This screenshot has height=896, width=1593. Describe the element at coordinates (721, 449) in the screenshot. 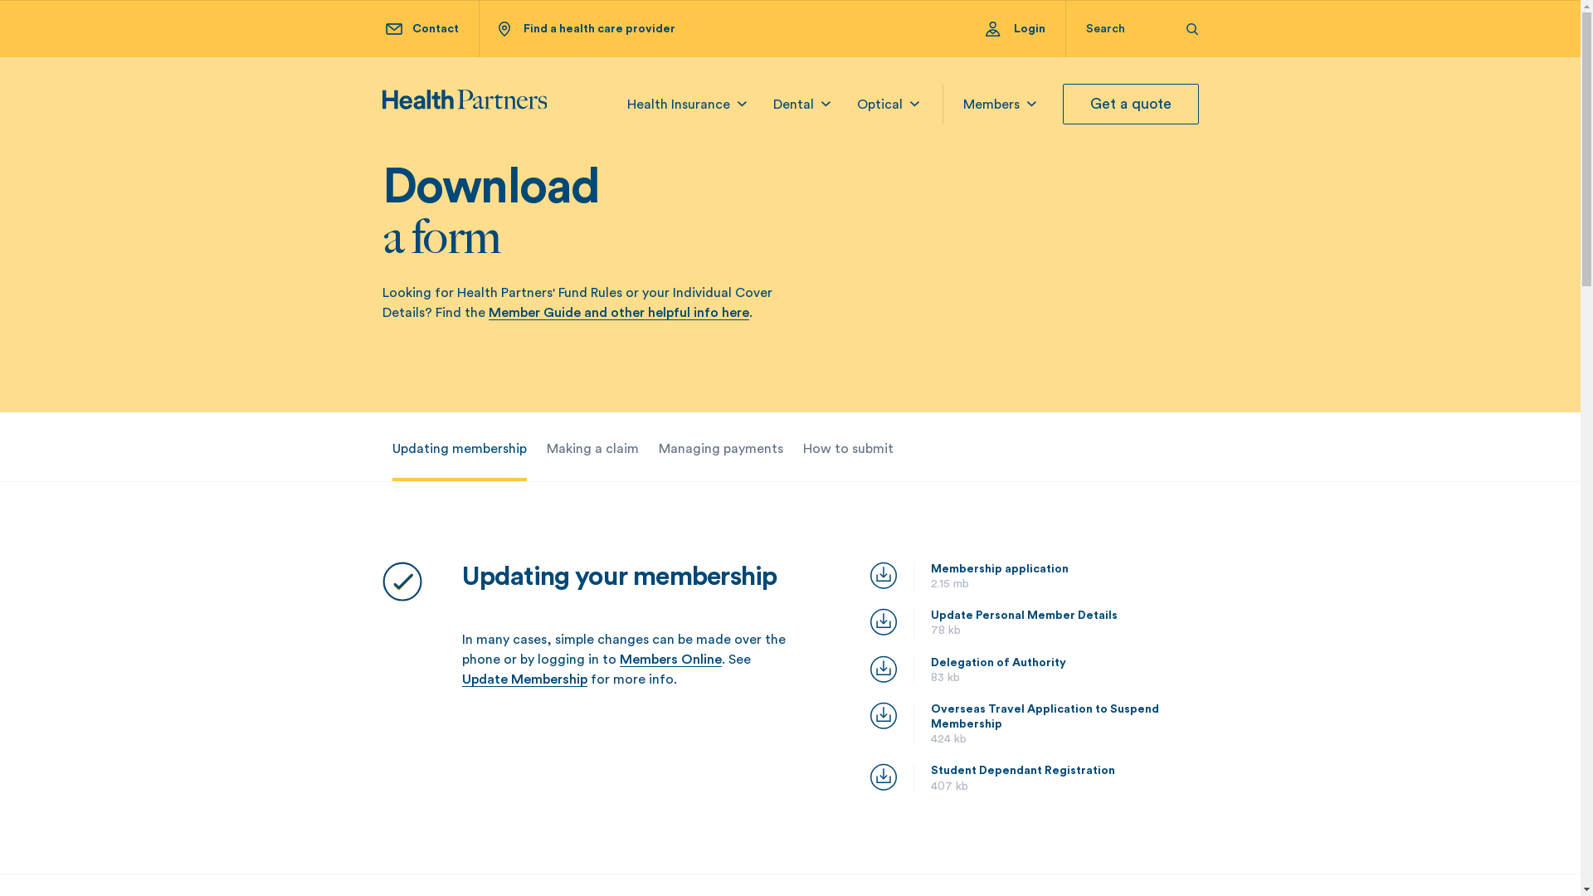

I see `Managing payments` at that location.